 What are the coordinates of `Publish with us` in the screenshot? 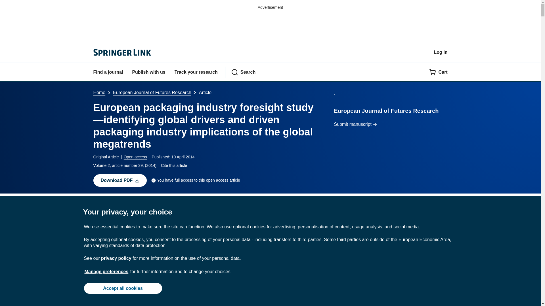 It's located at (148, 72).